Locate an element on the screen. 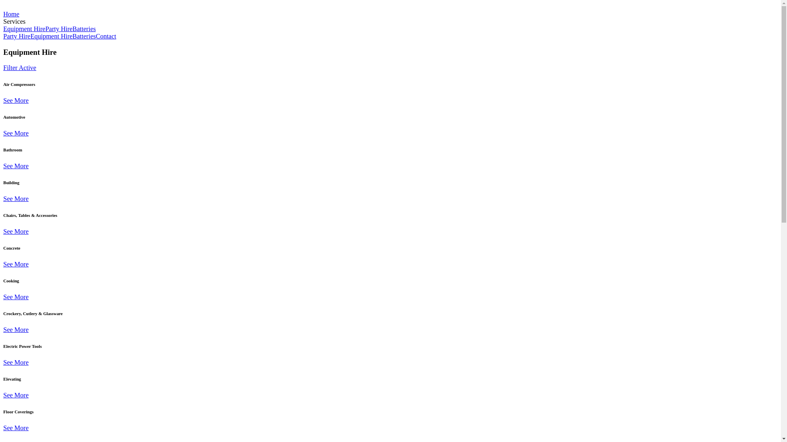  Party Hire is located at coordinates (59, 29).